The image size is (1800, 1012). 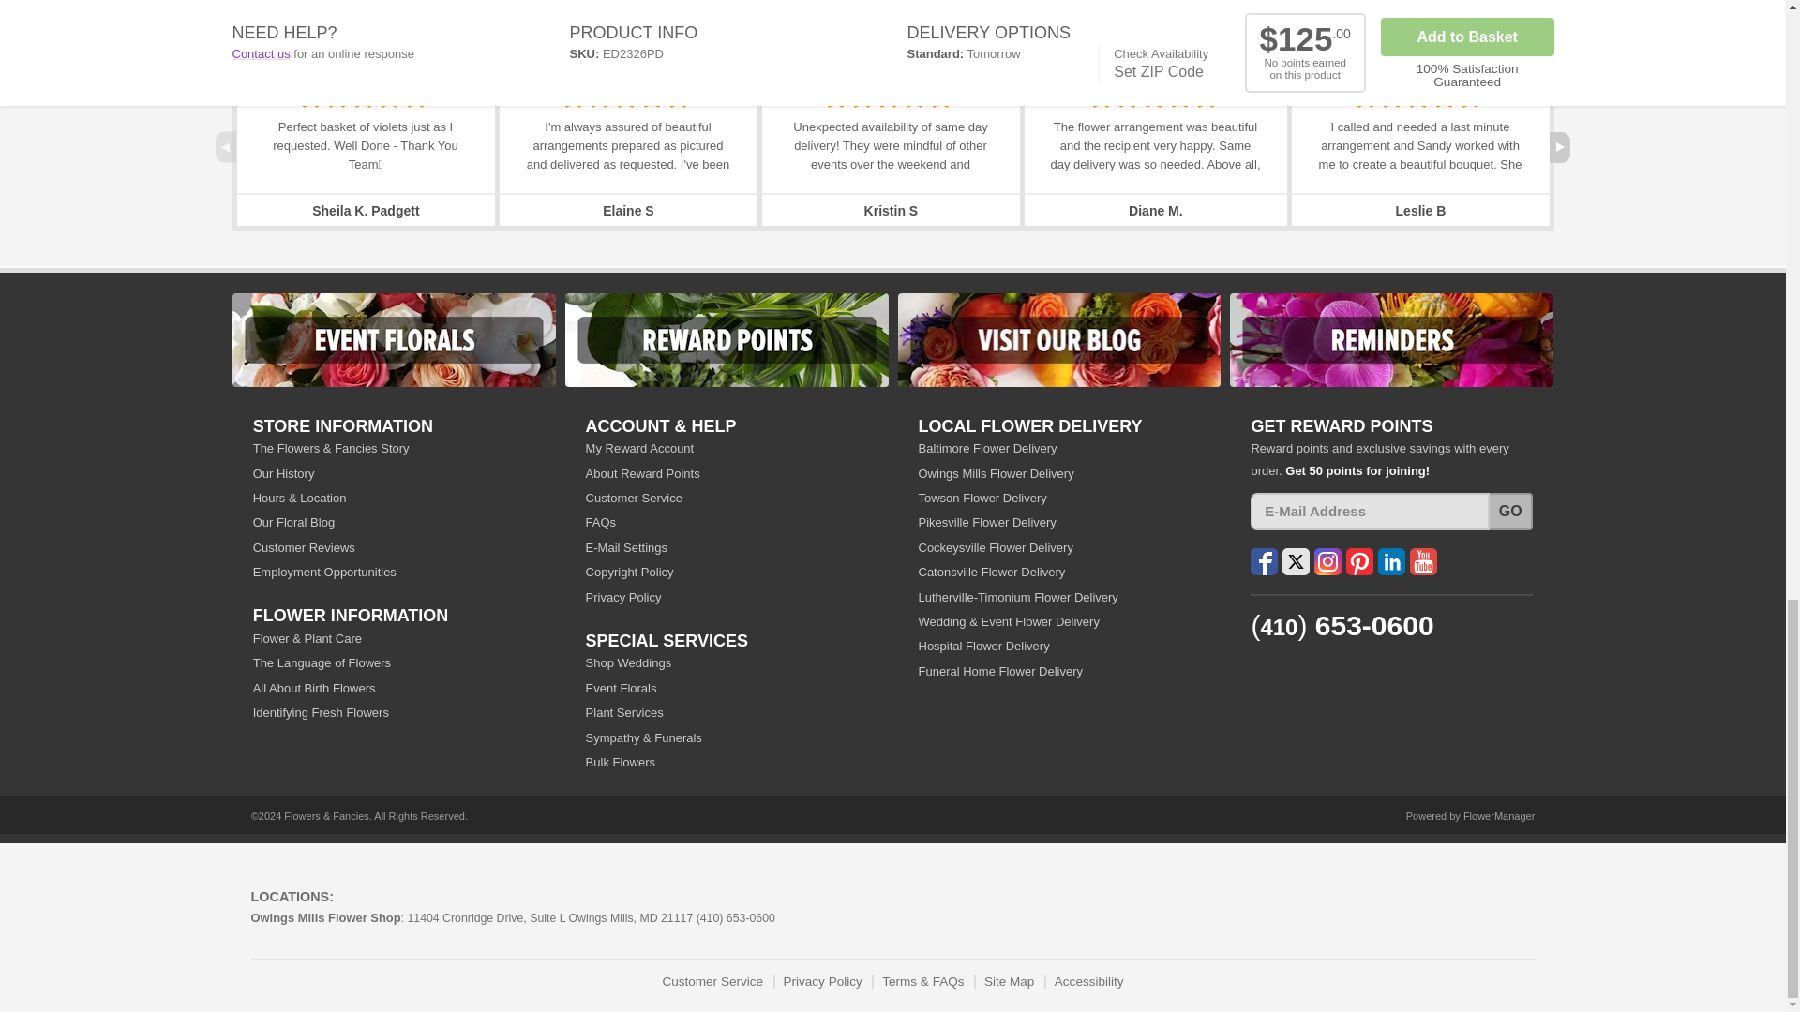 What do you see at coordinates (362, 96) in the screenshot?
I see `Full Star` at bounding box center [362, 96].